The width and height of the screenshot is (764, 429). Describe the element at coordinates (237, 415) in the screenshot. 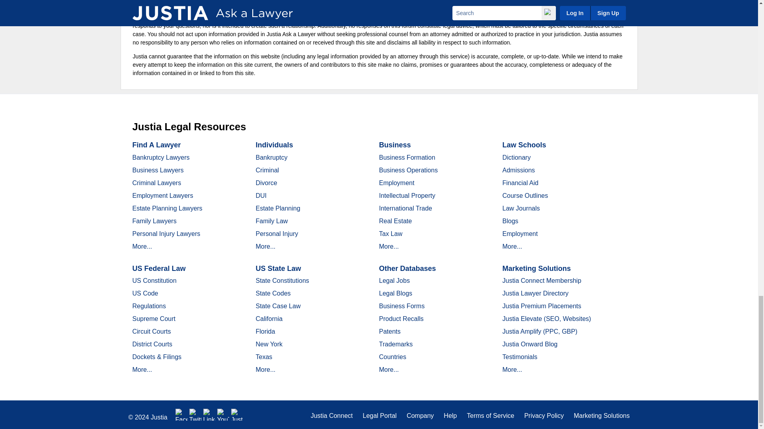

I see `Justia Lawyer Directory` at that location.